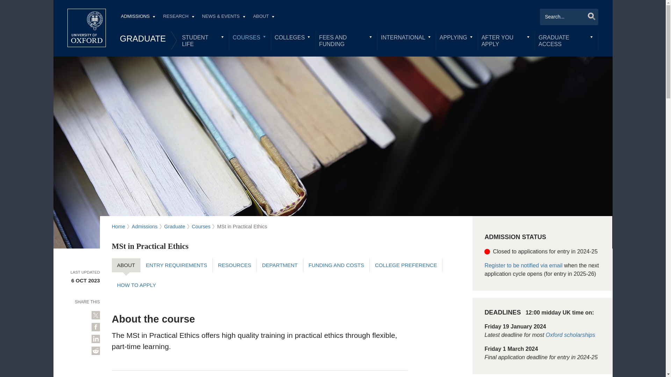  What do you see at coordinates (138, 17) in the screenshot?
I see `ADMISSIONS` at bounding box center [138, 17].